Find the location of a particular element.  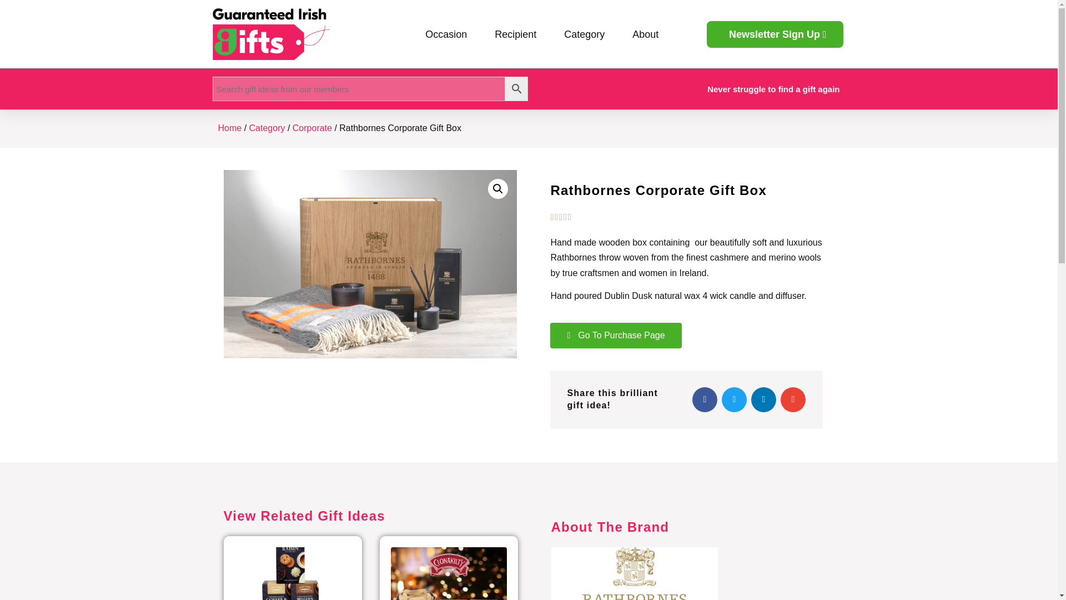

Home is located at coordinates (229, 128).